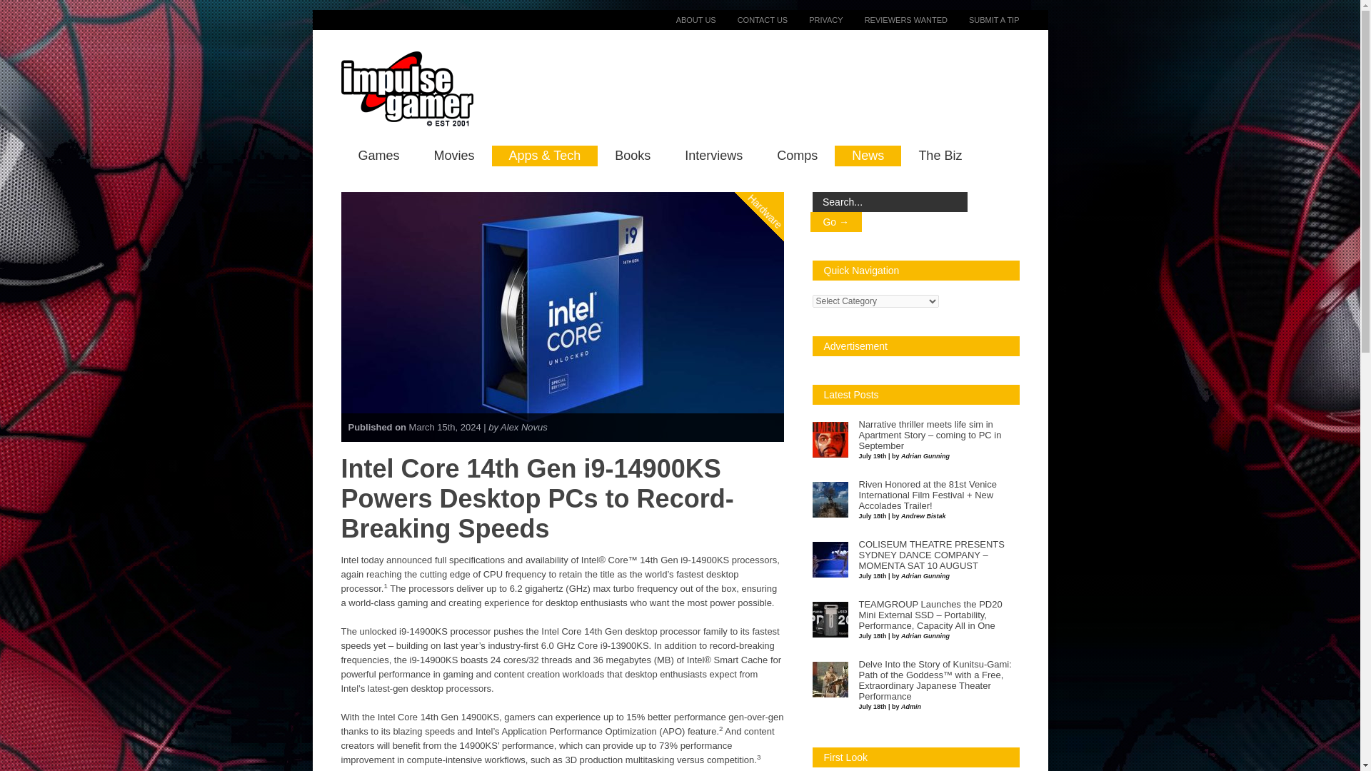 The width and height of the screenshot is (1371, 771). What do you see at coordinates (378, 156) in the screenshot?
I see `Games` at bounding box center [378, 156].